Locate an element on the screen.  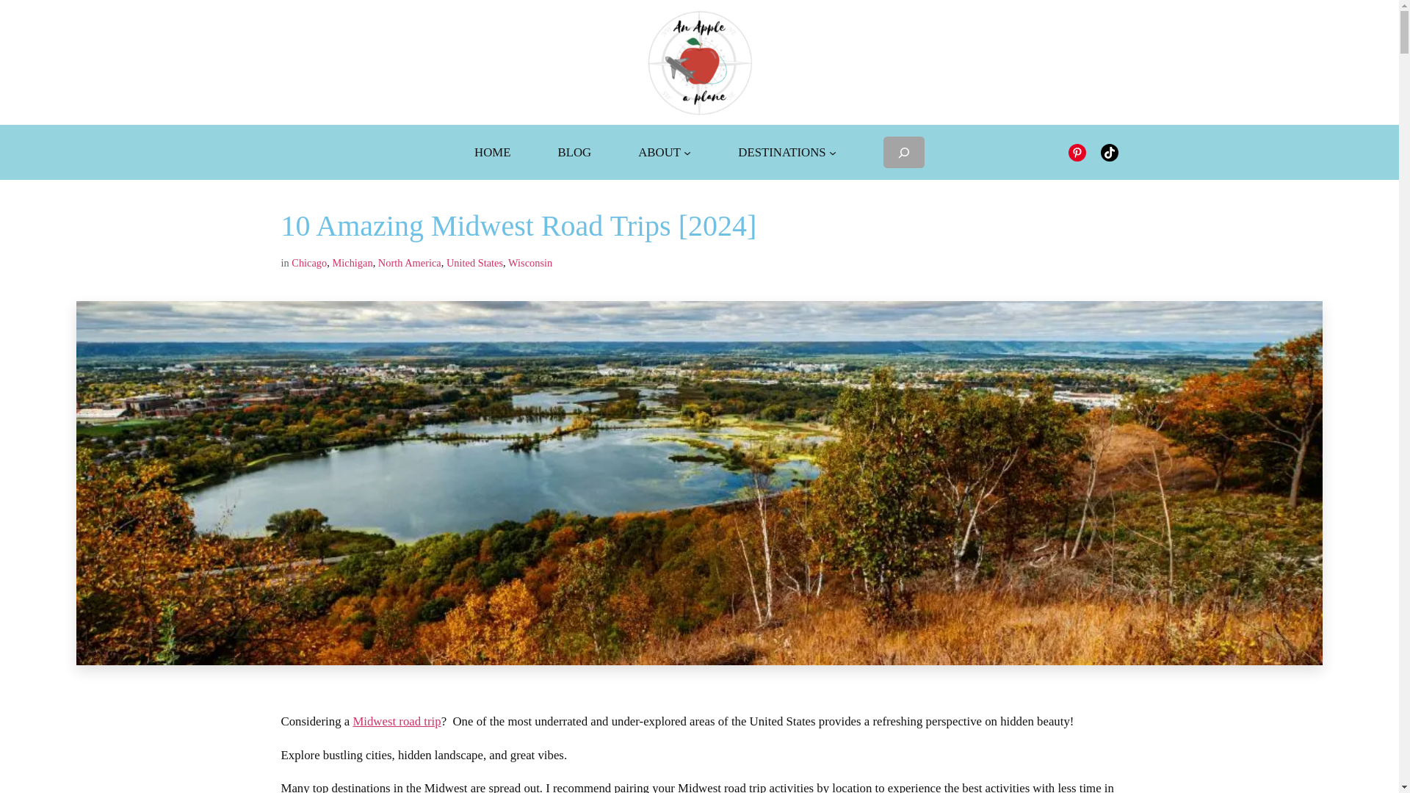
TikTok is located at coordinates (1109, 153).